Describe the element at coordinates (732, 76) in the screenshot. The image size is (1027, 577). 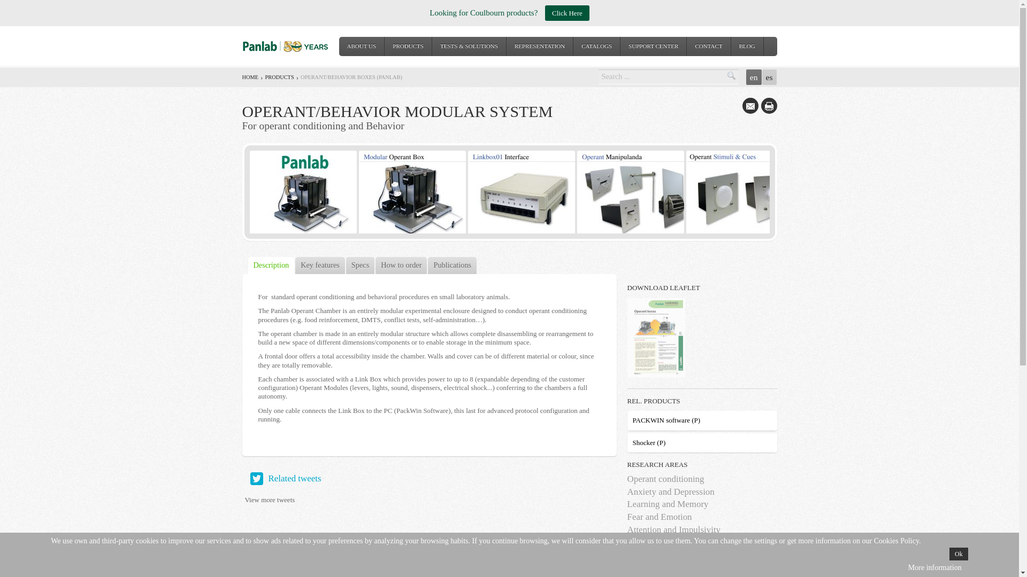
I see `Search` at that location.